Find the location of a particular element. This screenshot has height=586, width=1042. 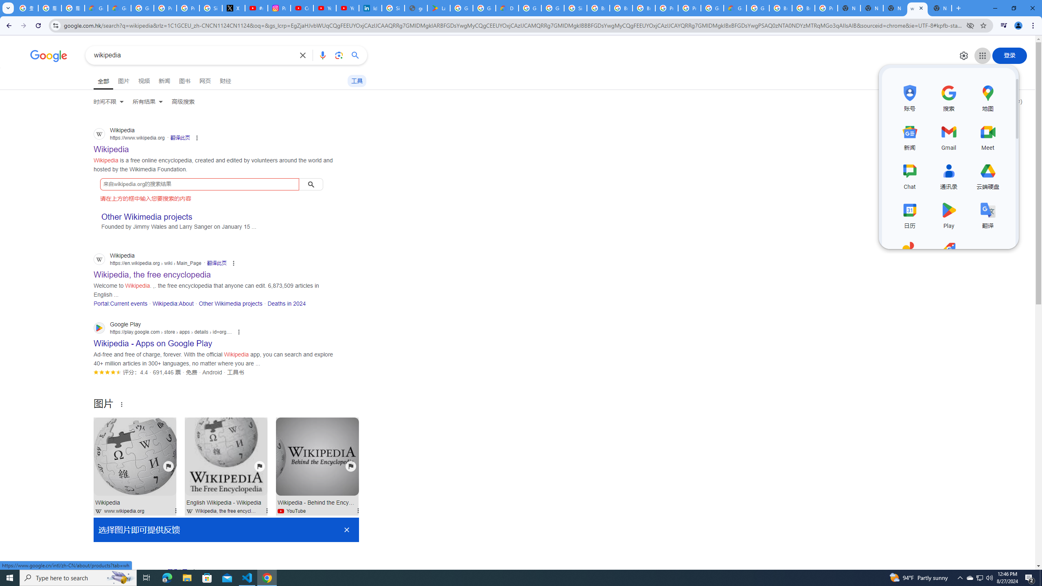

#nbabasketballhighlights - YouTube is located at coordinates (256, 8).